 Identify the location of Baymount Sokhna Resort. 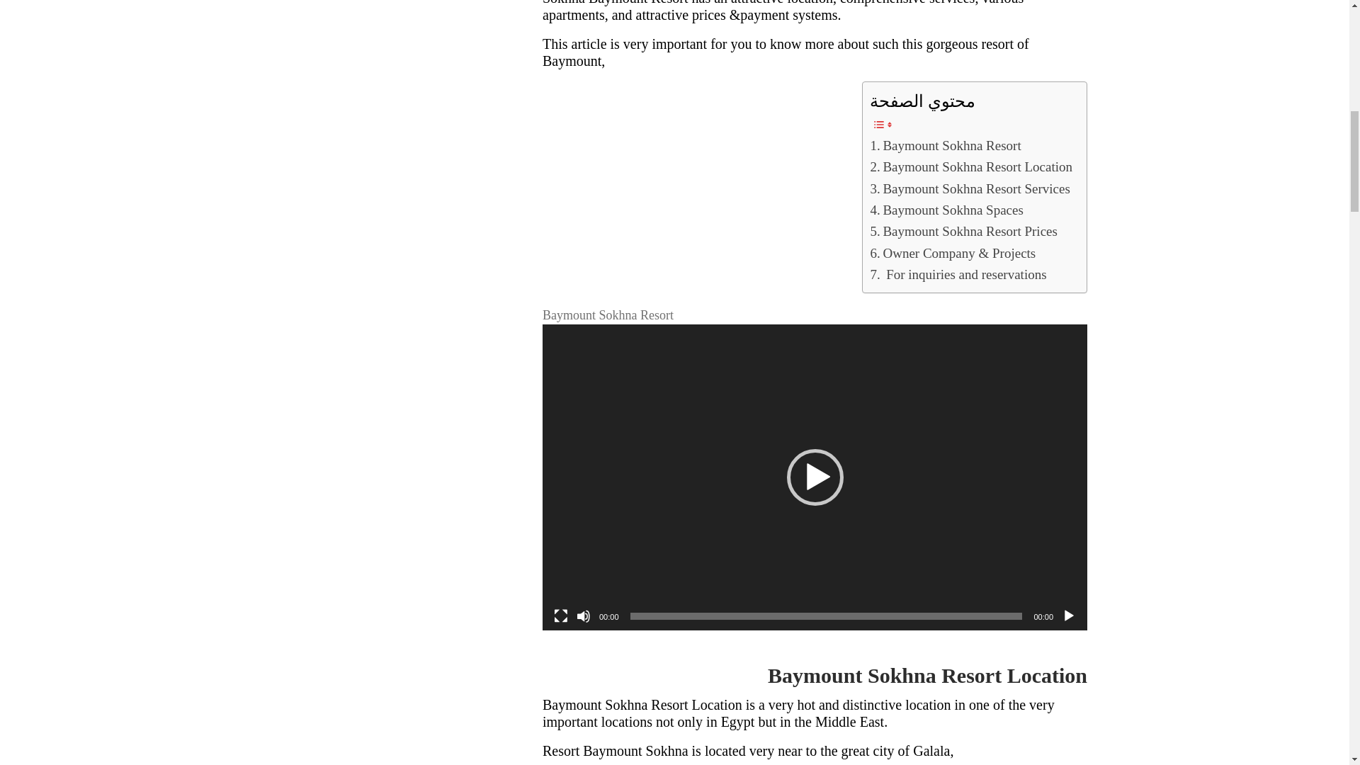
(945, 146).